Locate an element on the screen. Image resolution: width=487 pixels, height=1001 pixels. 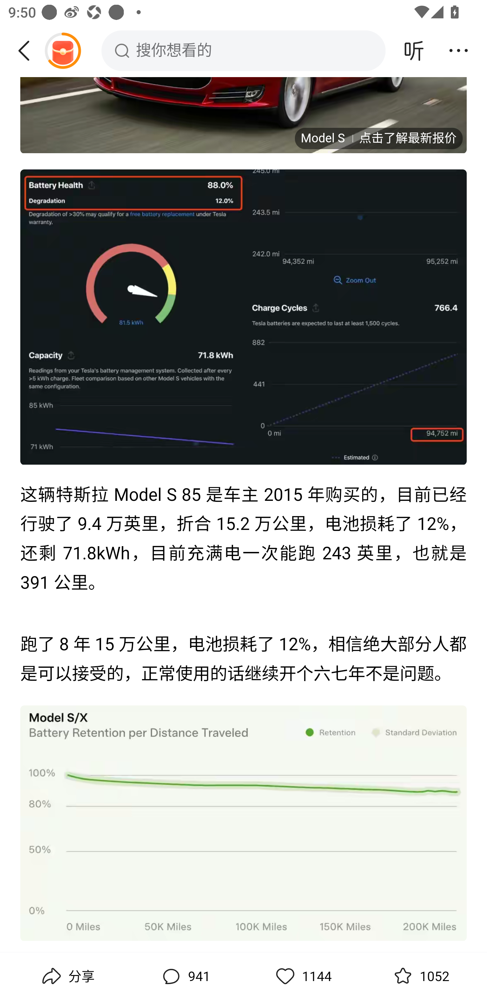
收藏,1052 1052 is located at coordinates (420, 976).